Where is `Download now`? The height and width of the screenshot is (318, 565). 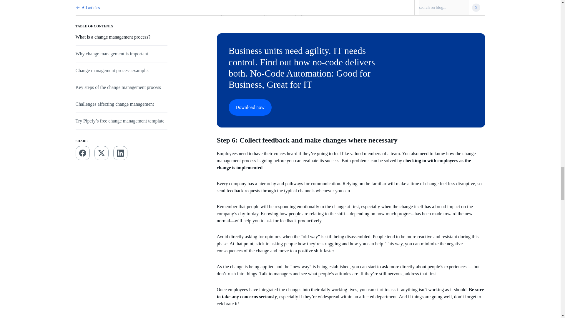 Download now is located at coordinates (250, 107).